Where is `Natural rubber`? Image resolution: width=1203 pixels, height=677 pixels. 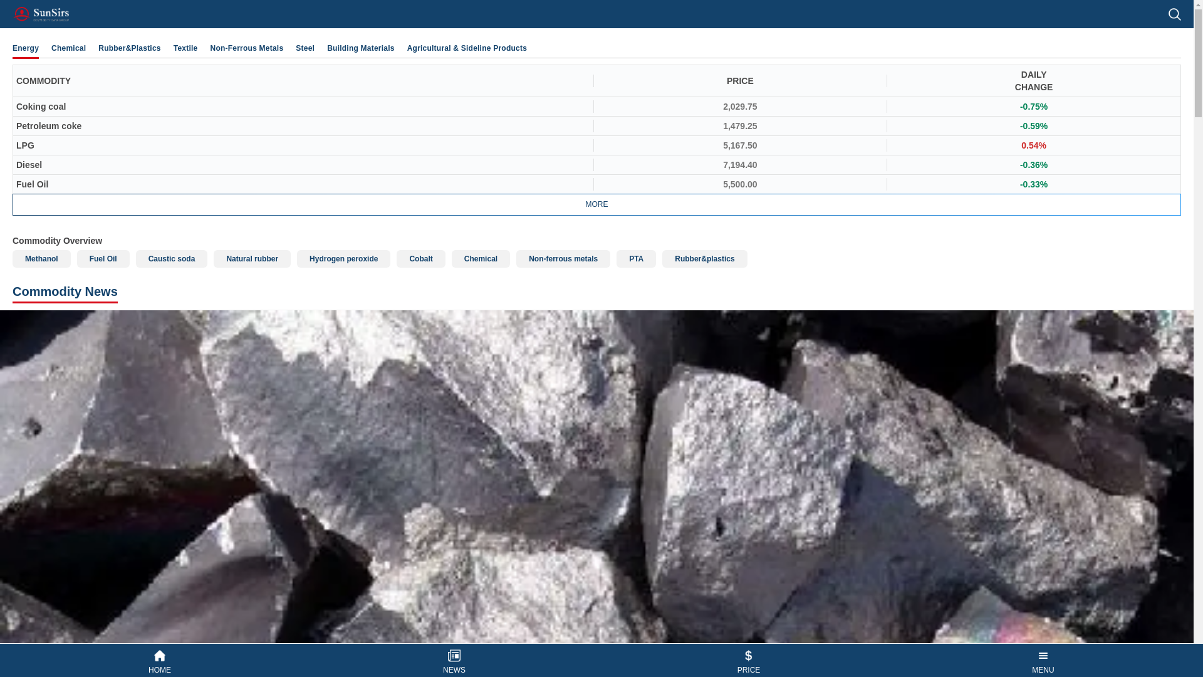 Natural rubber is located at coordinates (252, 258).